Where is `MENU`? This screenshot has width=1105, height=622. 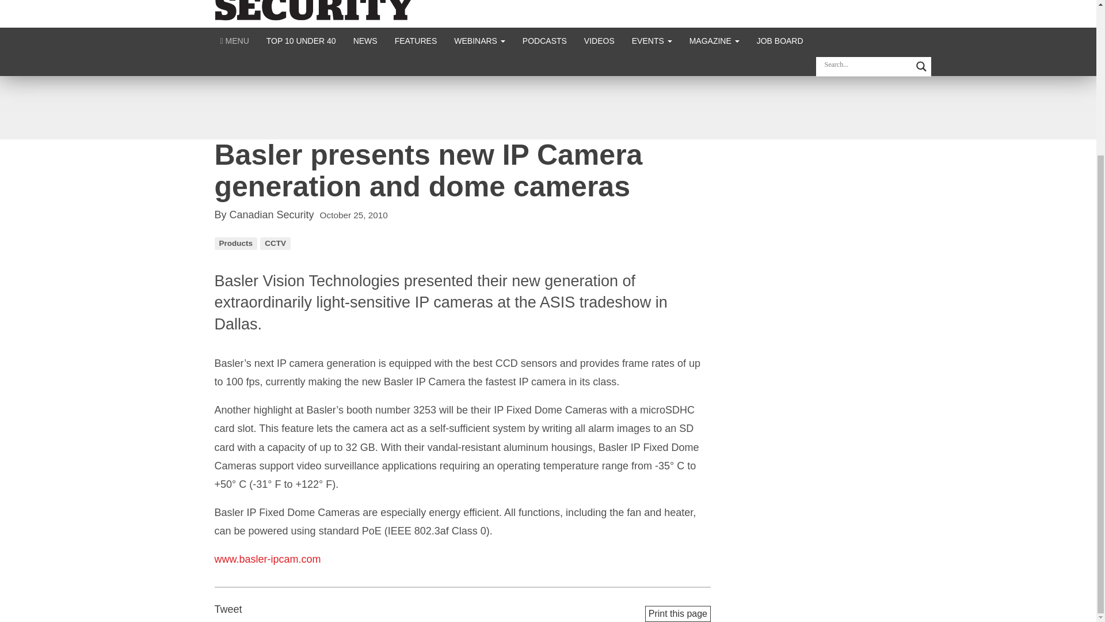 MENU is located at coordinates (235, 40).